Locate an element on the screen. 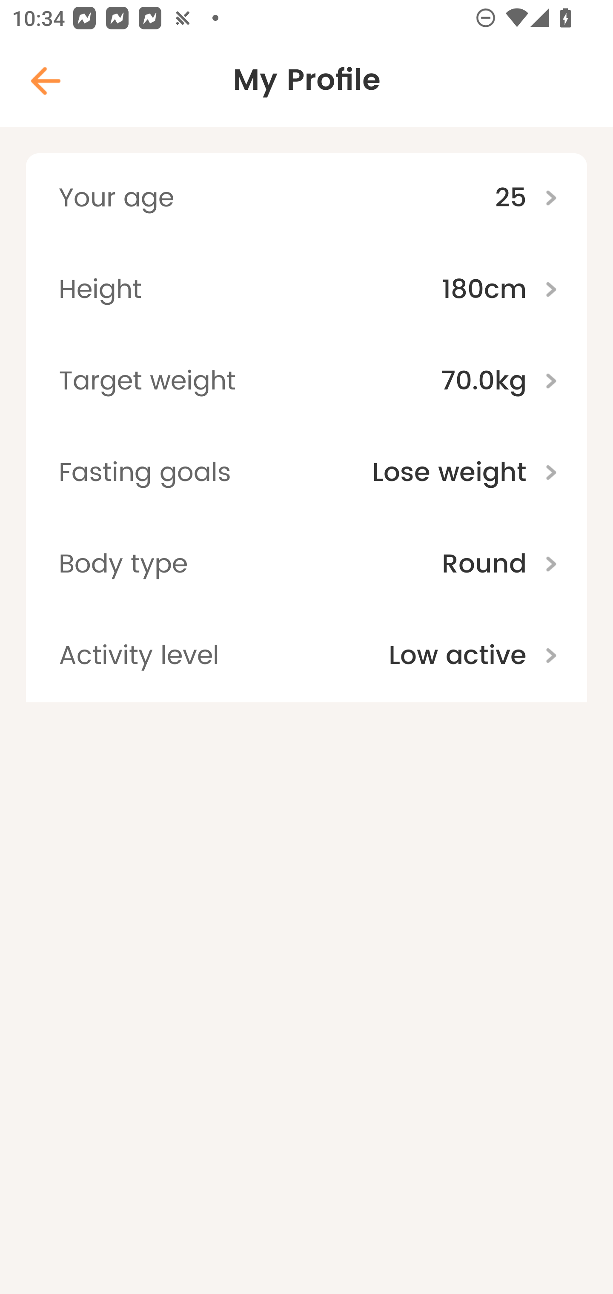 The width and height of the screenshot is (613, 1294). Height 180cm is located at coordinates (306, 290).